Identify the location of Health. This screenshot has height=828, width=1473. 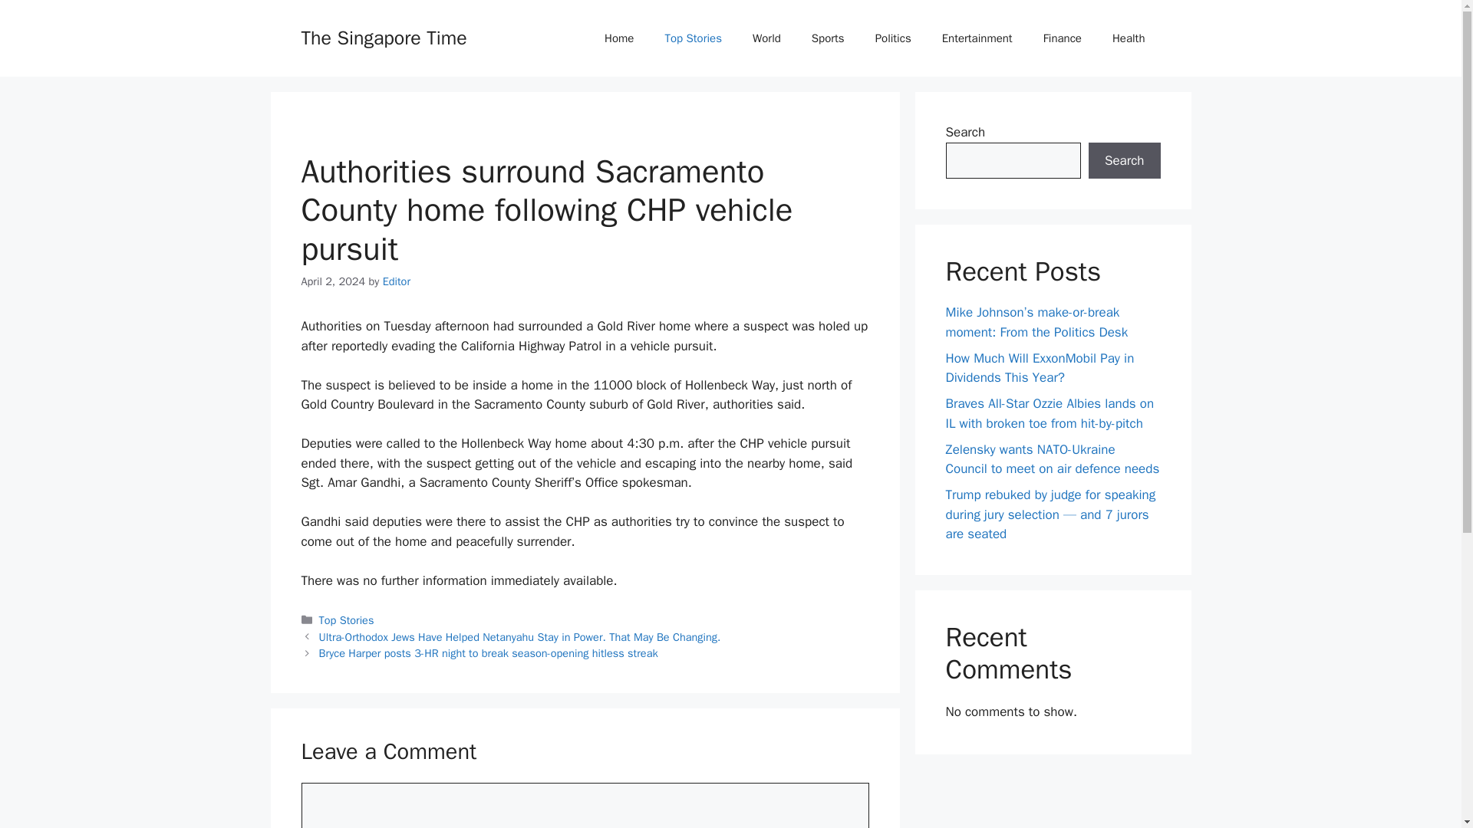
(1129, 38).